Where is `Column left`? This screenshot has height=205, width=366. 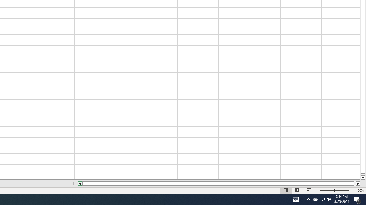
Column left is located at coordinates (80, 183).